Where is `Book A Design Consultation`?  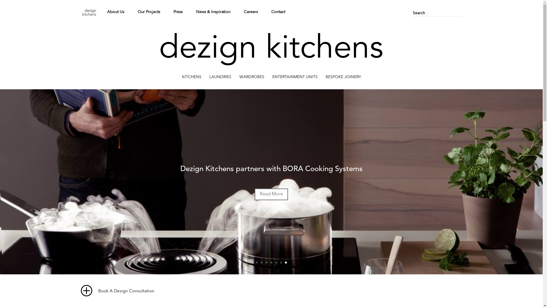 Book A Design Consultation is located at coordinates (118, 291).